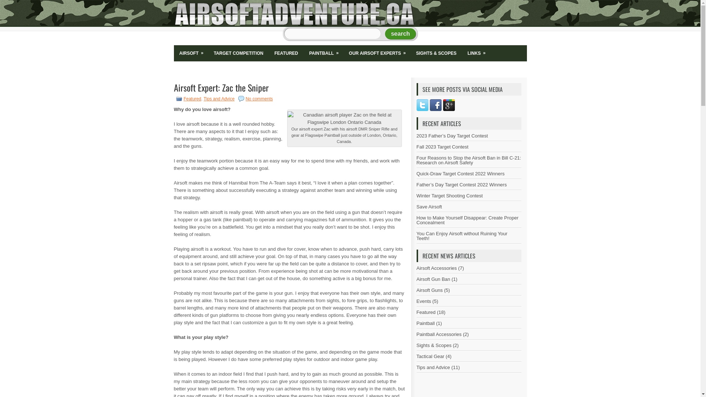 Image resolution: width=706 pixels, height=397 pixels. I want to click on Fall 2023 Target Contest, so click(442, 147).